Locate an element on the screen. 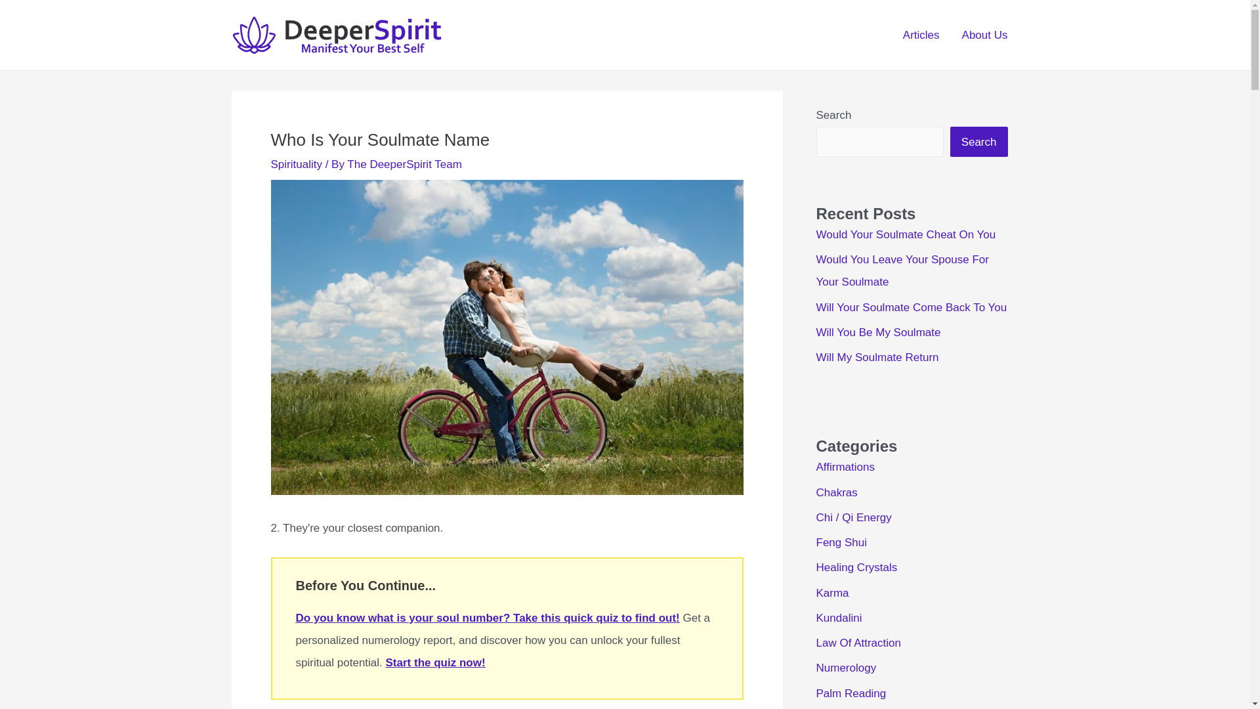 This screenshot has height=709, width=1260. Spirituality is located at coordinates (295, 164).